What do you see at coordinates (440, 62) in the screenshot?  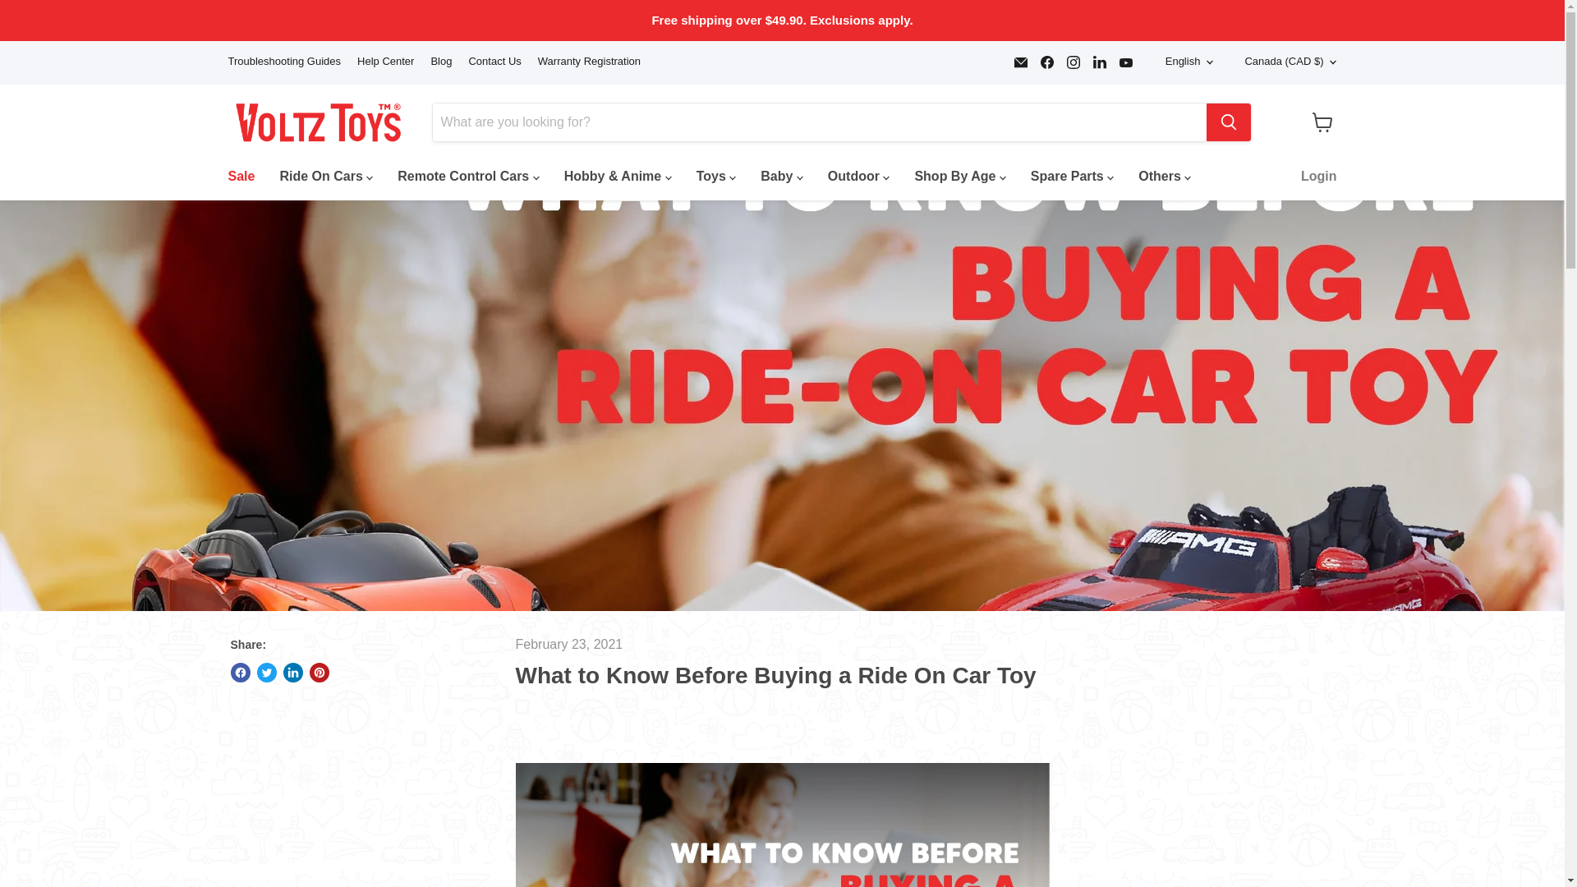 I see `Blog` at bounding box center [440, 62].